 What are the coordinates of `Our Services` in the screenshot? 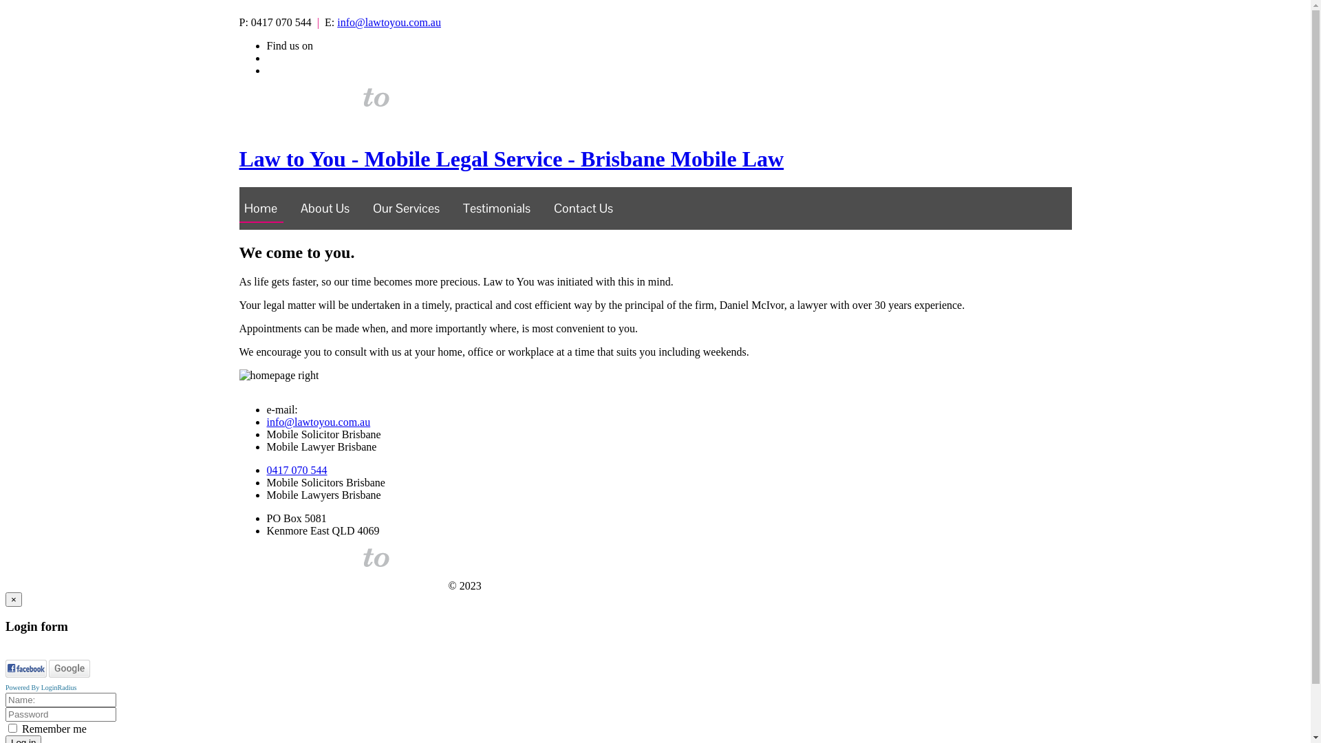 It's located at (407, 204).